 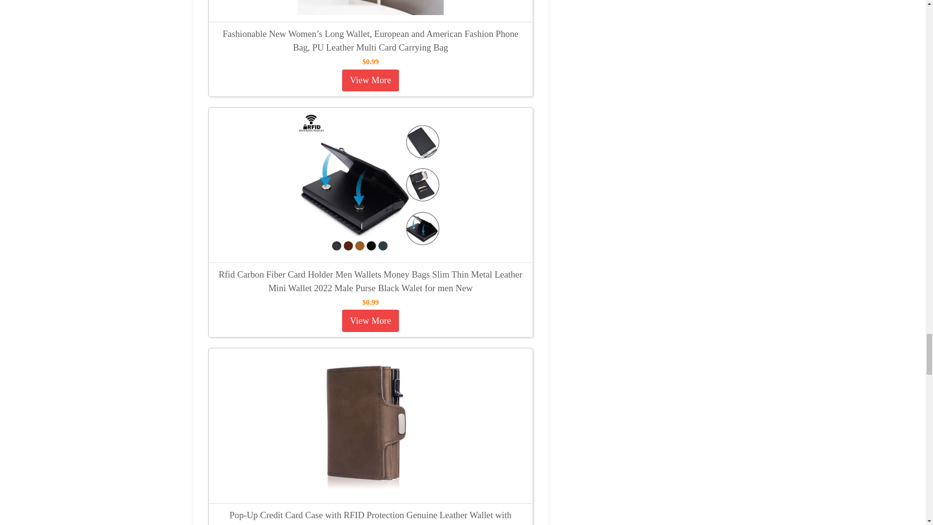 What do you see at coordinates (370, 320) in the screenshot?
I see `View More` at bounding box center [370, 320].